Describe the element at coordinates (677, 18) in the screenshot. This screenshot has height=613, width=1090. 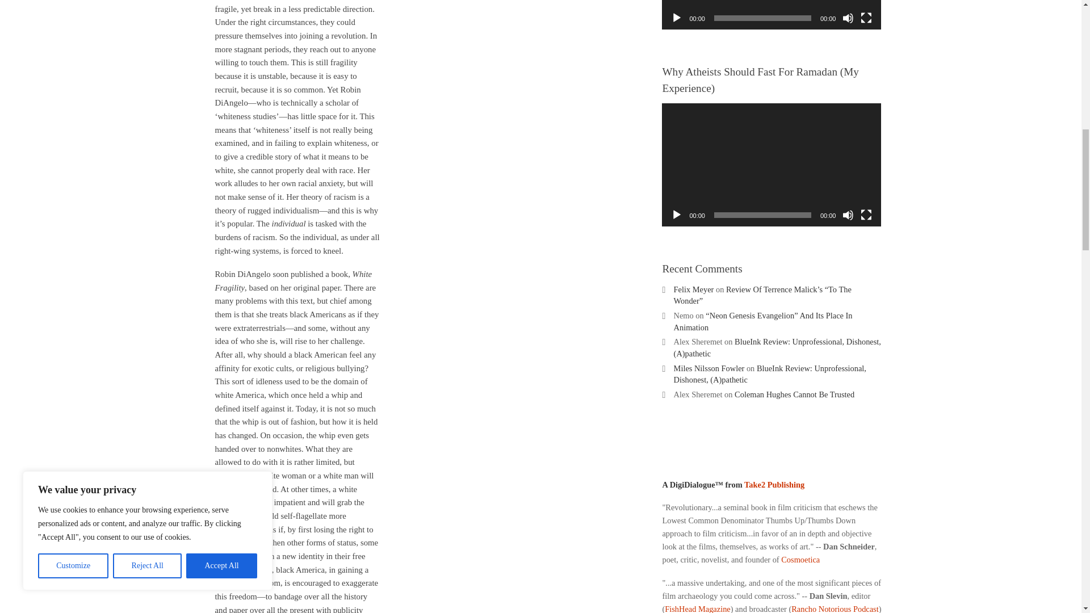
I see `Play` at that location.